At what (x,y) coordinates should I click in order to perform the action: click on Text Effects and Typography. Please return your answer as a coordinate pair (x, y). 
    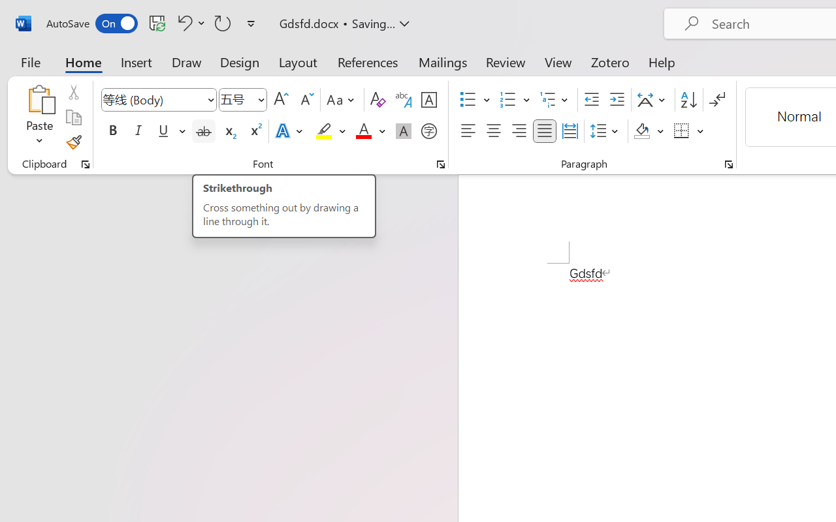
    Looking at the image, I should click on (290, 131).